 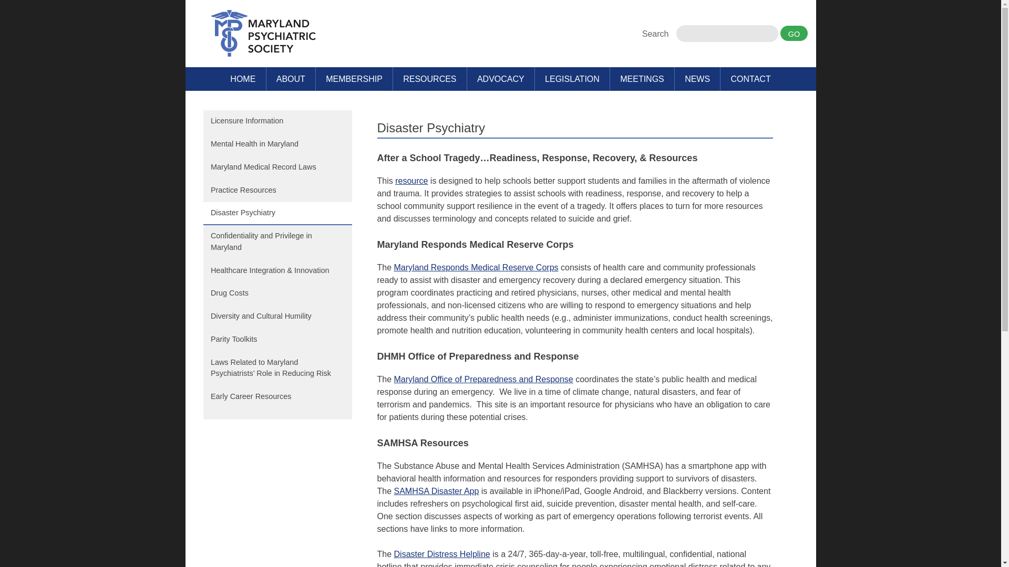 I want to click on Diversity and Cultural Humility, so click(x=276, y=317).